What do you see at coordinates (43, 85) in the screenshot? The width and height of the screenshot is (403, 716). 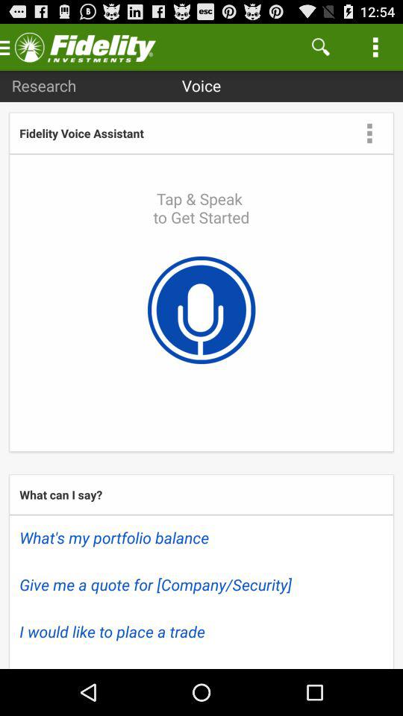 I see `flip until the research` at bounding box center [43, 85].